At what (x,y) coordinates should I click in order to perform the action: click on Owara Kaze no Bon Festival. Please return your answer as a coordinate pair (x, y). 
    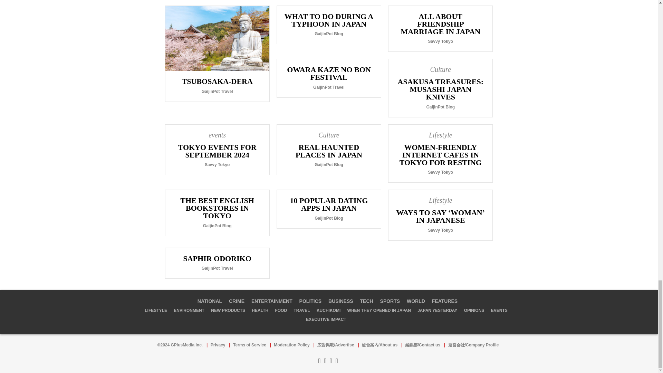
    Looking at the image, I should click on (329, 78).